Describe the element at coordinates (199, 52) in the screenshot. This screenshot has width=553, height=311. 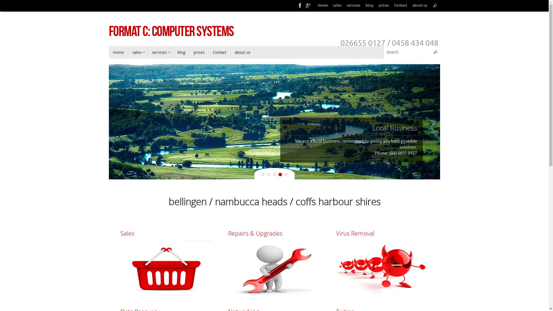
I see `prices` at that location.